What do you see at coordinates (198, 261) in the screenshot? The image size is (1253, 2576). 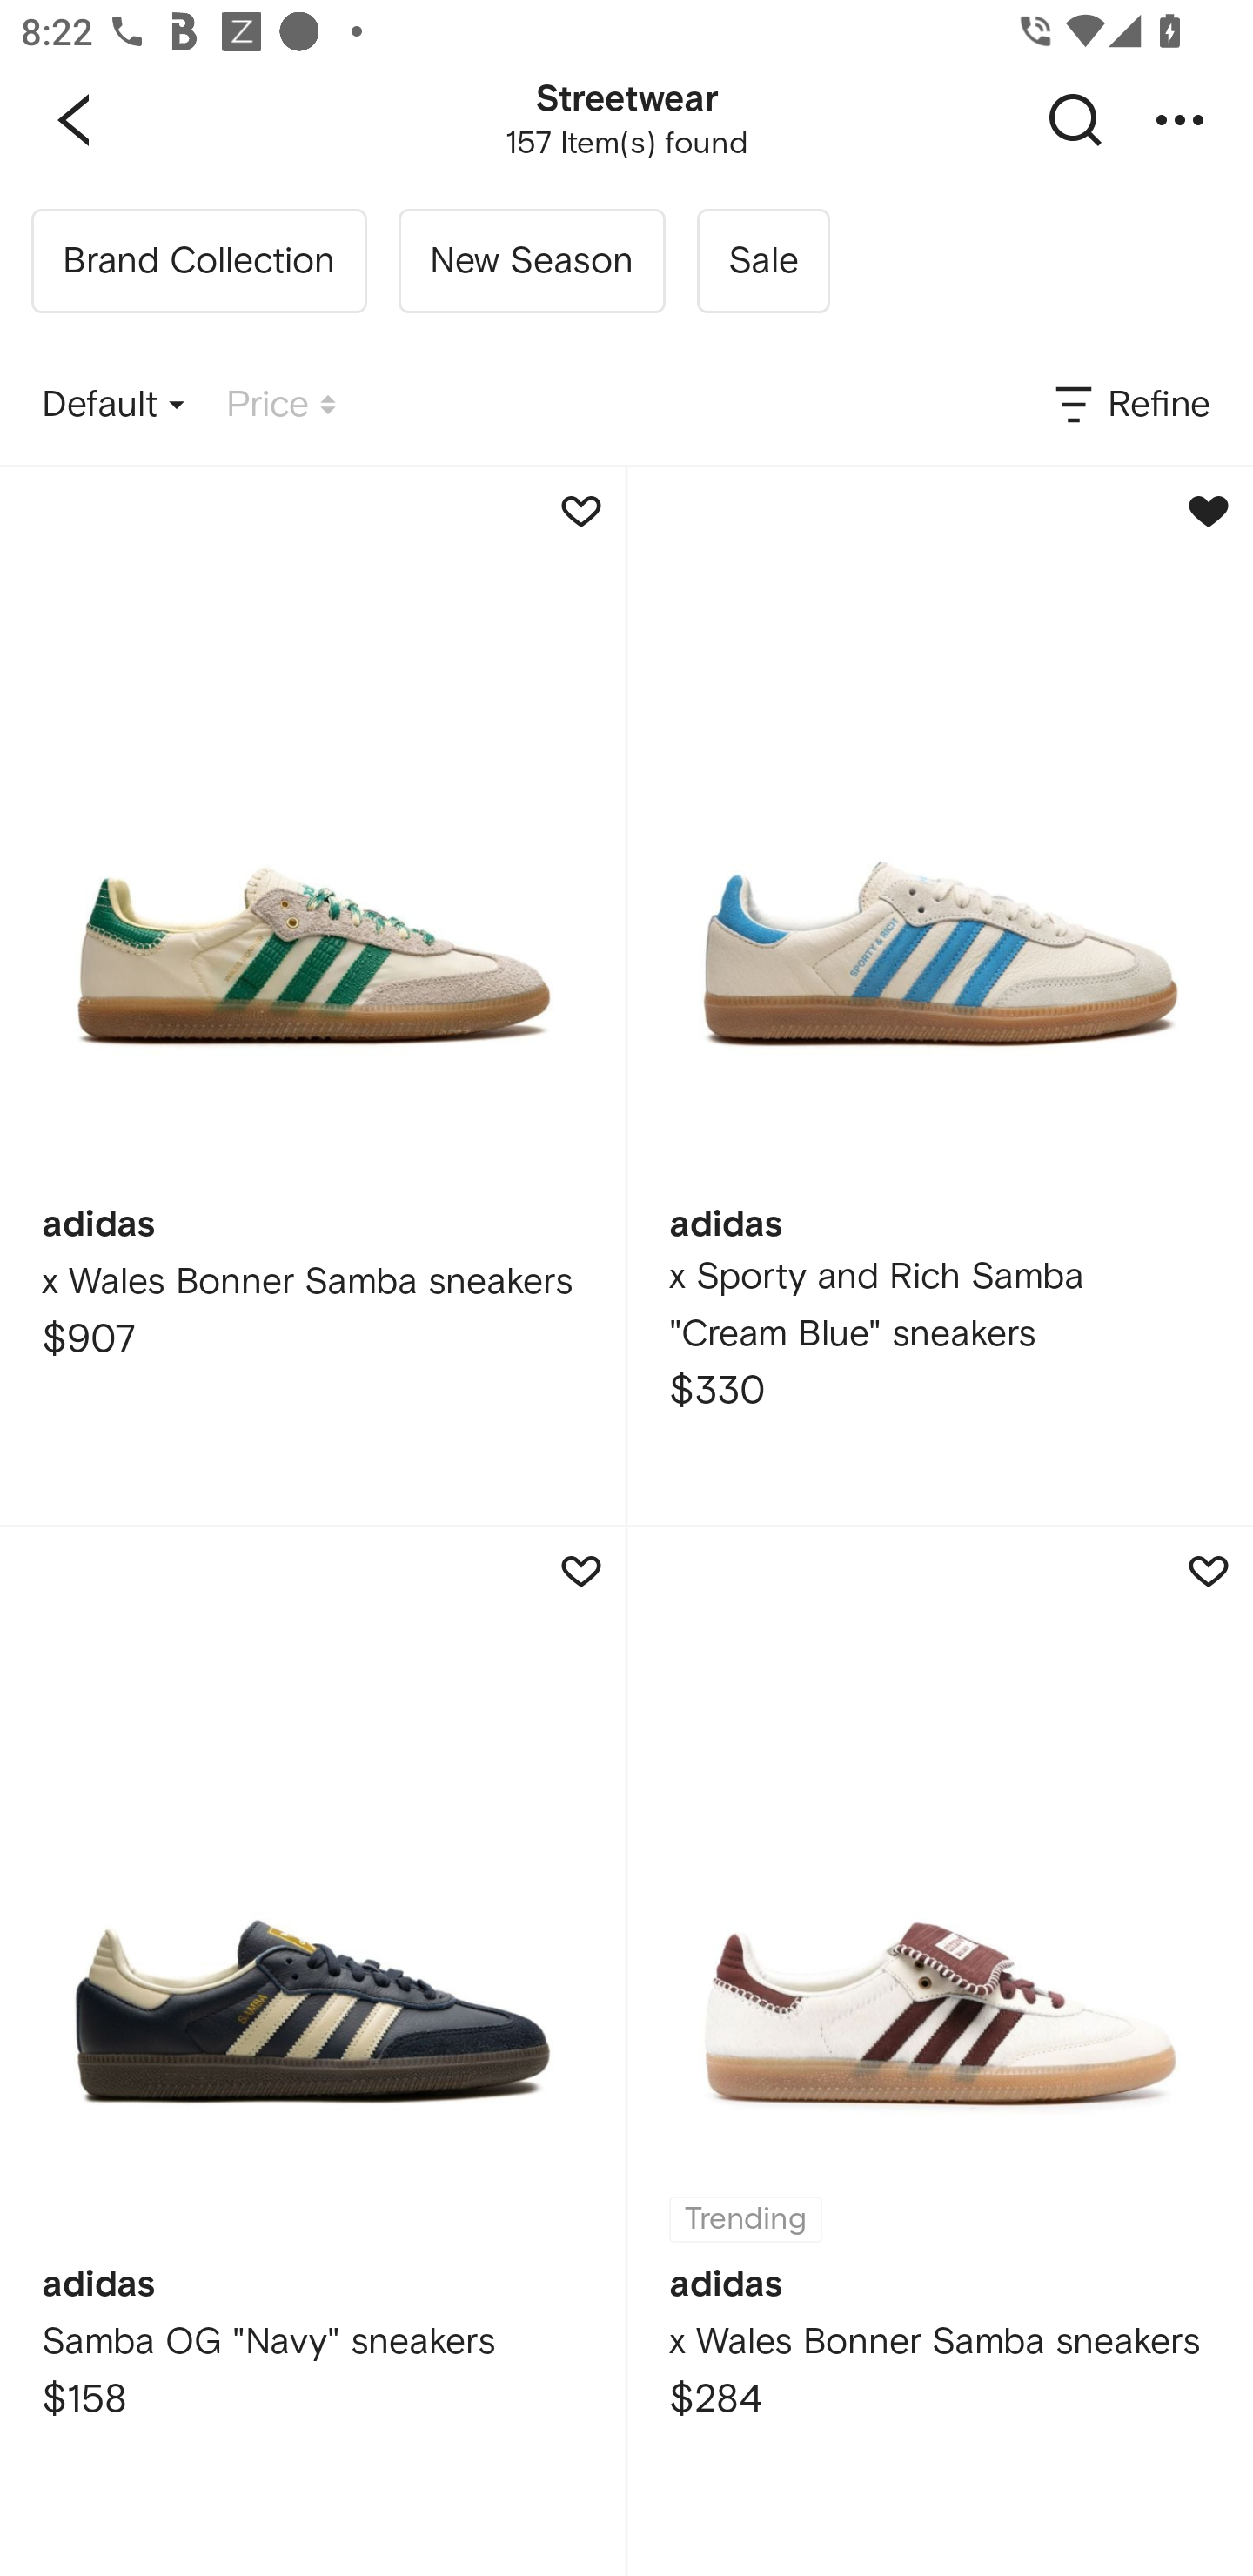 I see `Brand Collection` at bounding box center [198, 261].